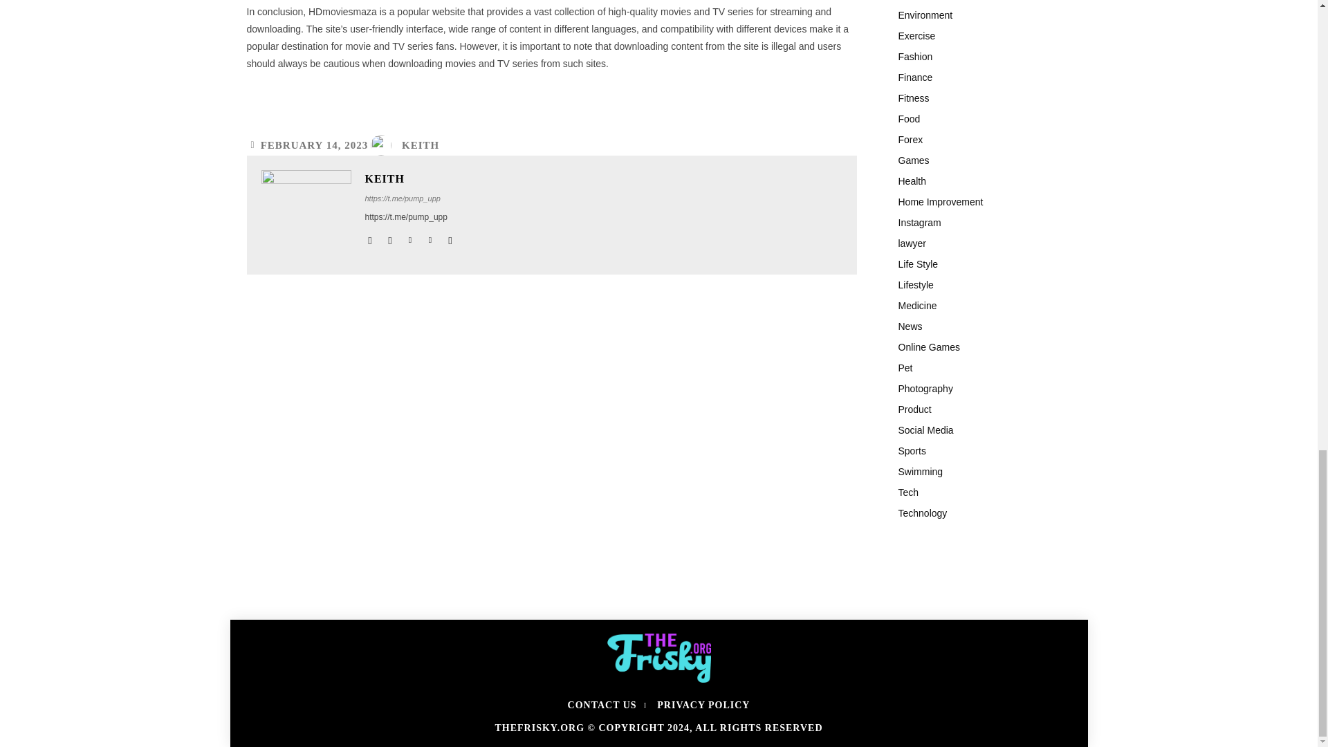 Image resolution: width=1328 pixels, height=747 pixels. Describe the element at coordinates (409, 237) in the screenshot. I see `linkedin` at that location.